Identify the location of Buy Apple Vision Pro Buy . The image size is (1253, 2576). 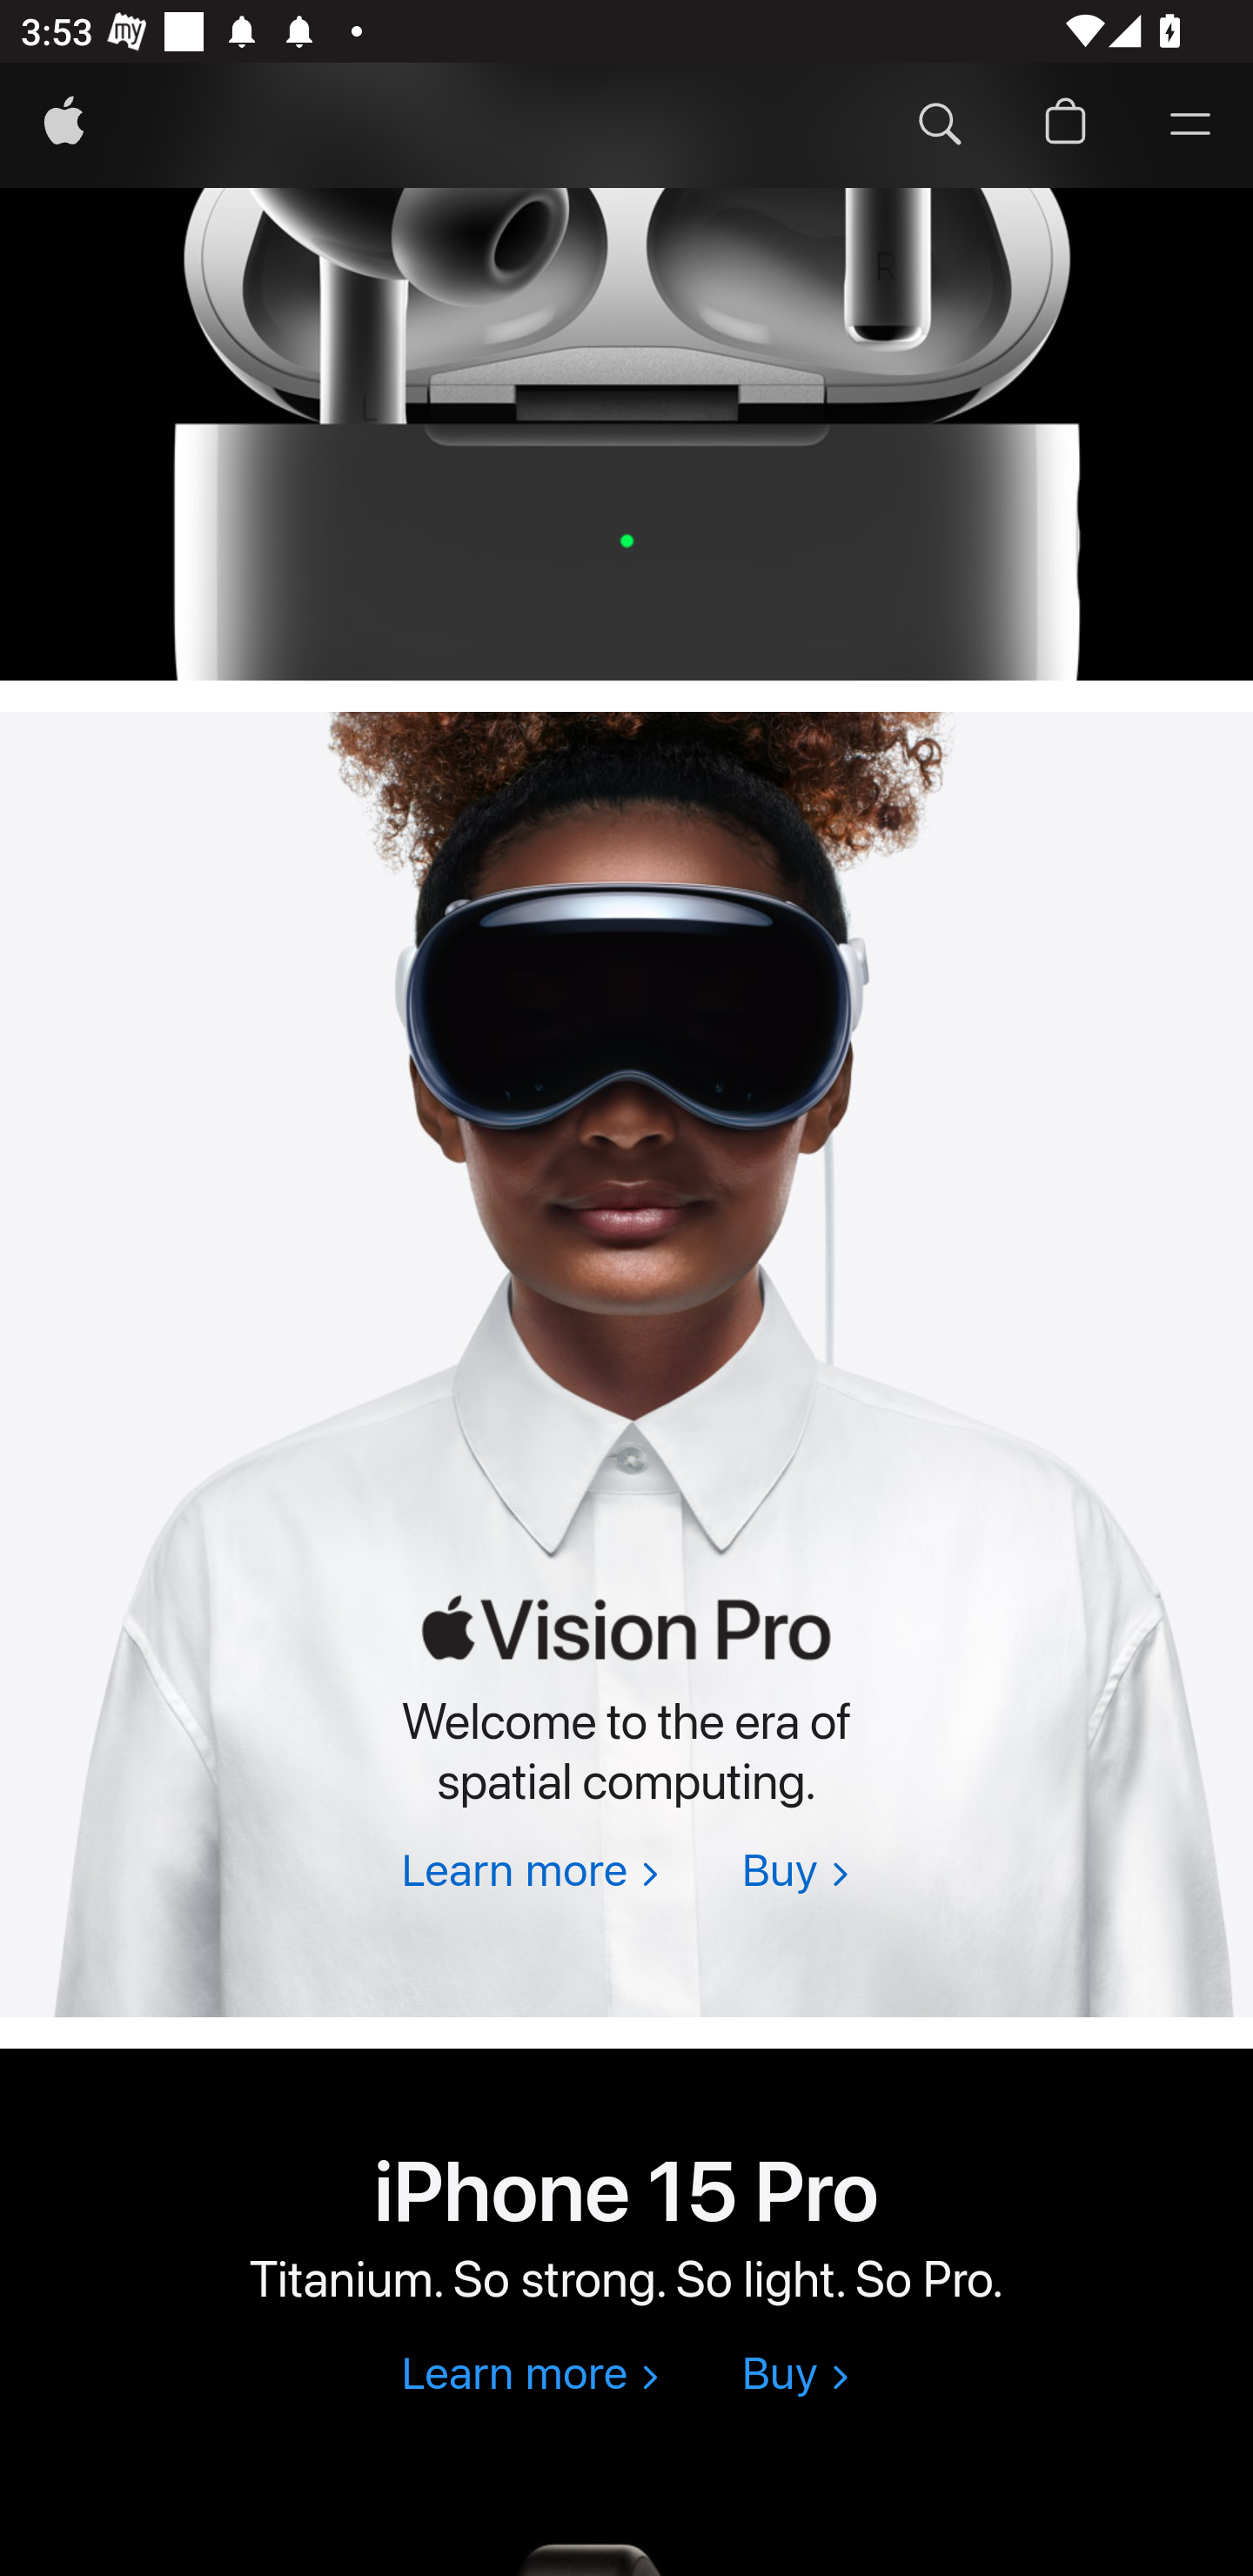
(794, 1874).